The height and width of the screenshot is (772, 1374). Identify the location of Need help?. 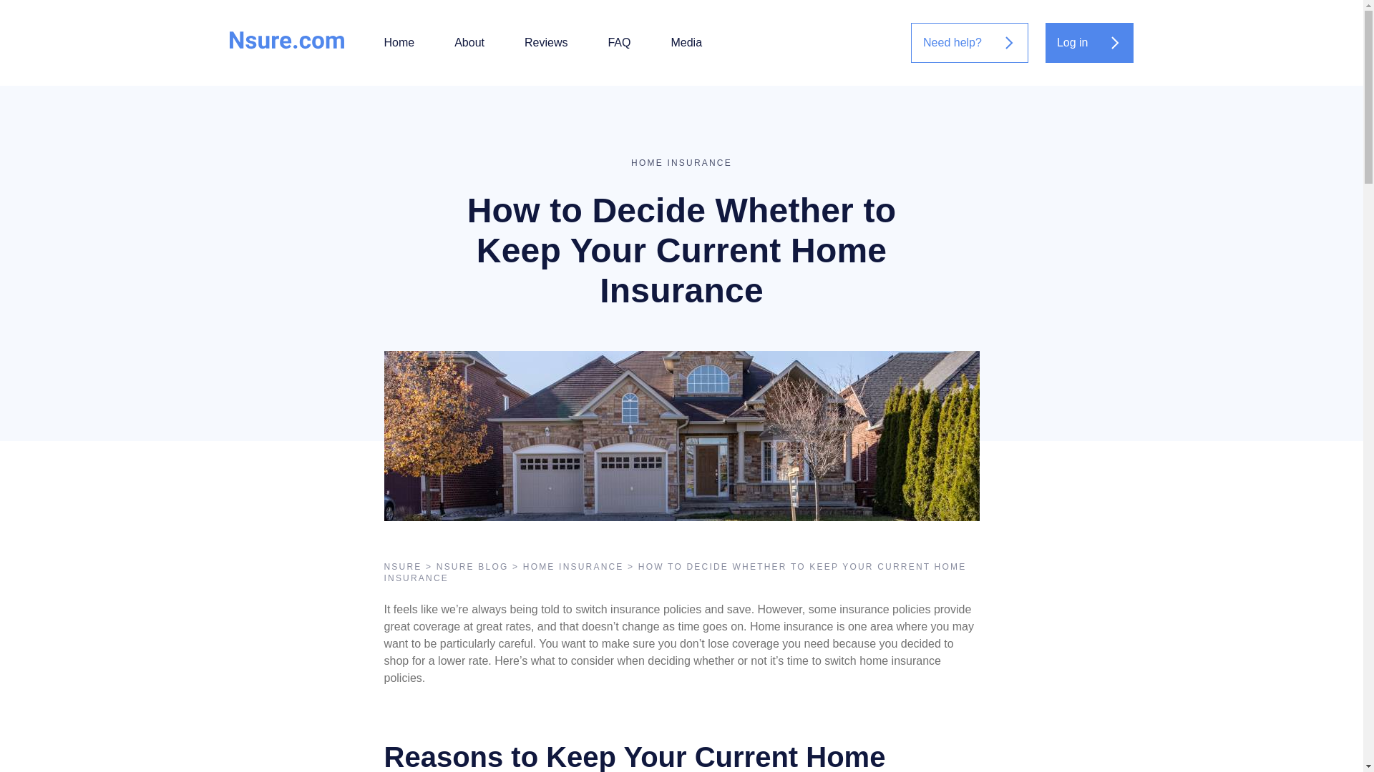
(969, 43).